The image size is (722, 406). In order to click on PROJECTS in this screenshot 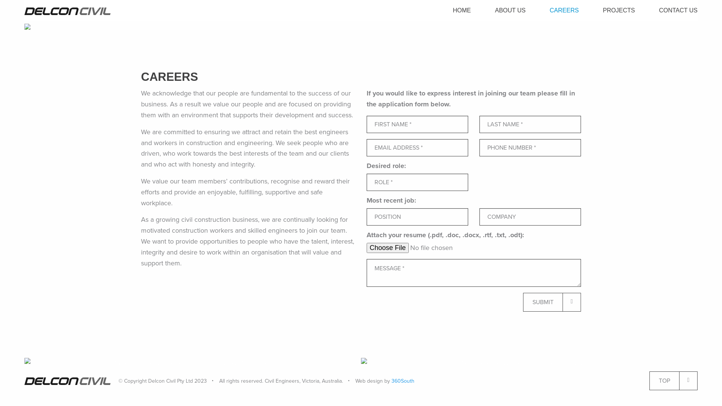, I will do `click(619, 11)`.